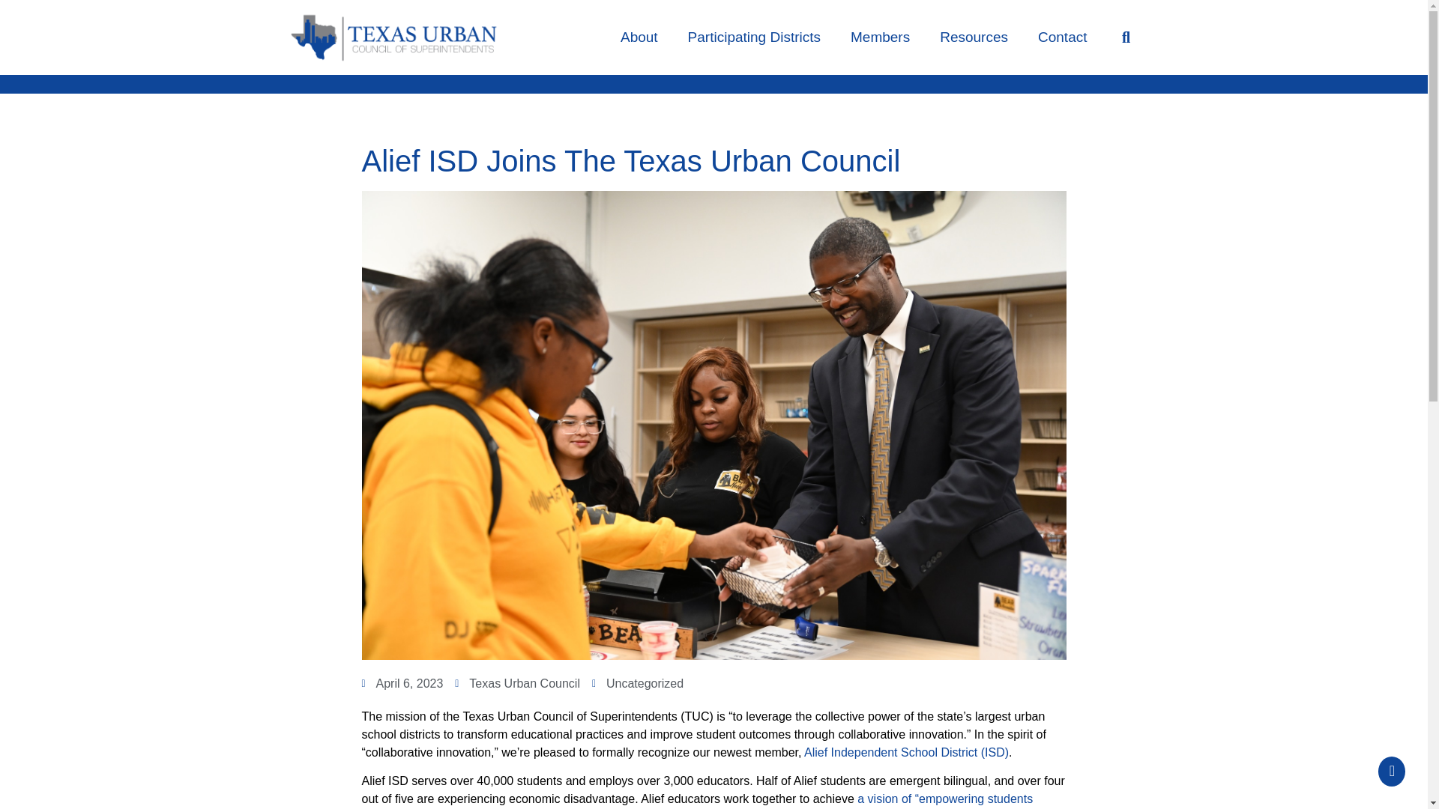 The image size is (1439, 809). I want to click on Members, so click(880, 37).